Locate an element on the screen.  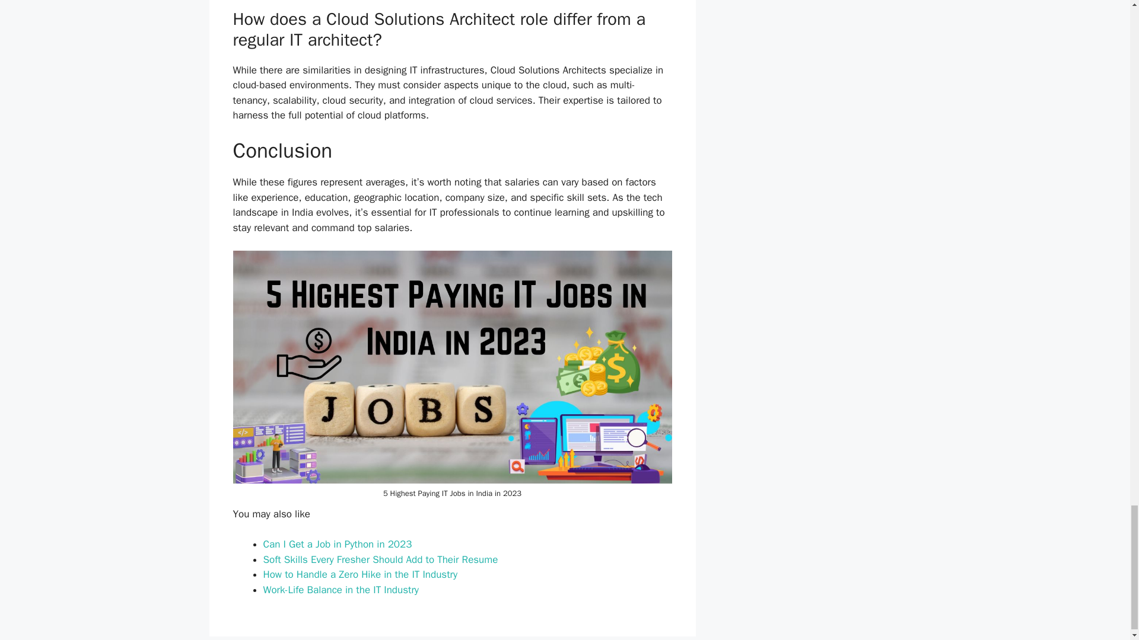
Soft Skills Every Fresher Should Add to Their Resume is located at coordinates (381, 559).